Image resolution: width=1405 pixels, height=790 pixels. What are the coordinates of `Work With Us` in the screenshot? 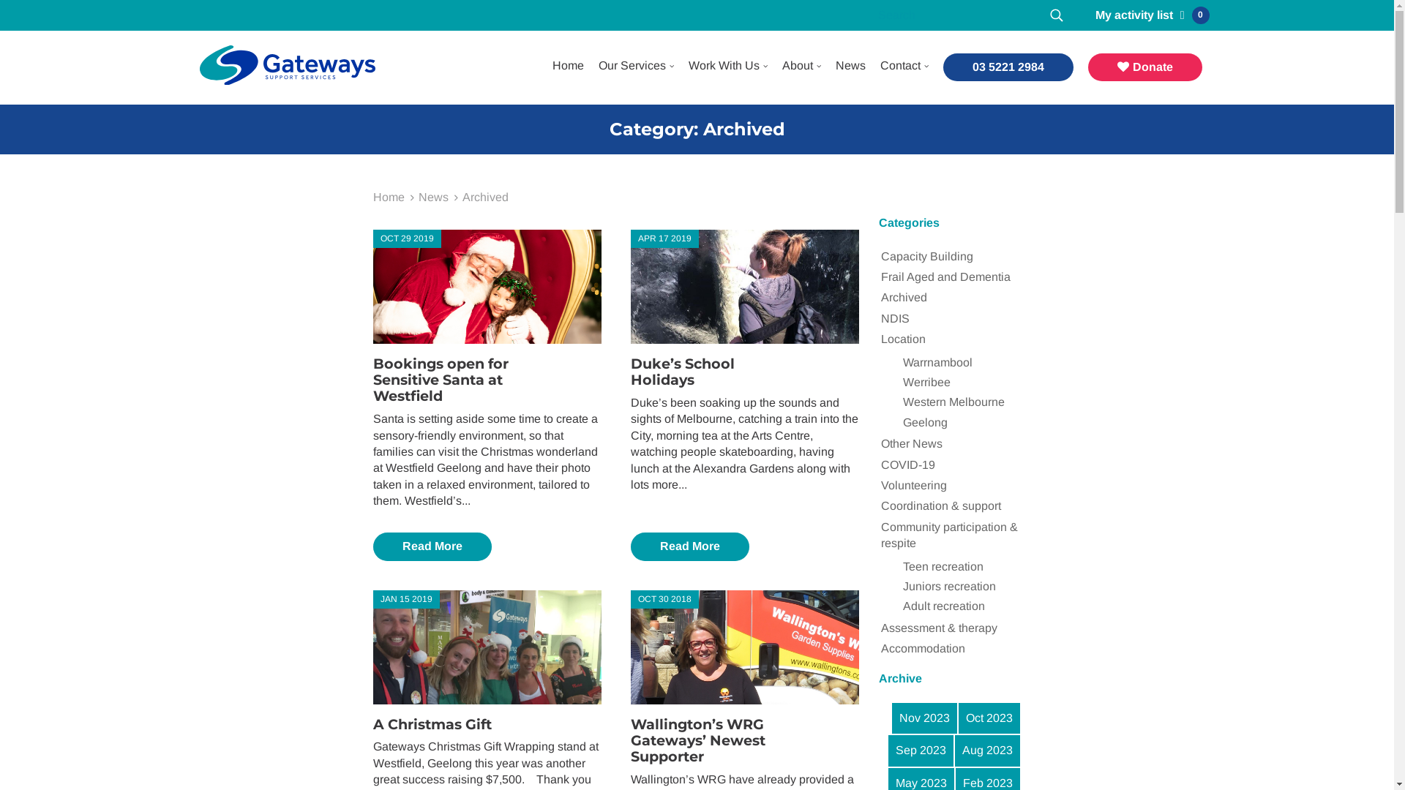 It's located at (723, 66).